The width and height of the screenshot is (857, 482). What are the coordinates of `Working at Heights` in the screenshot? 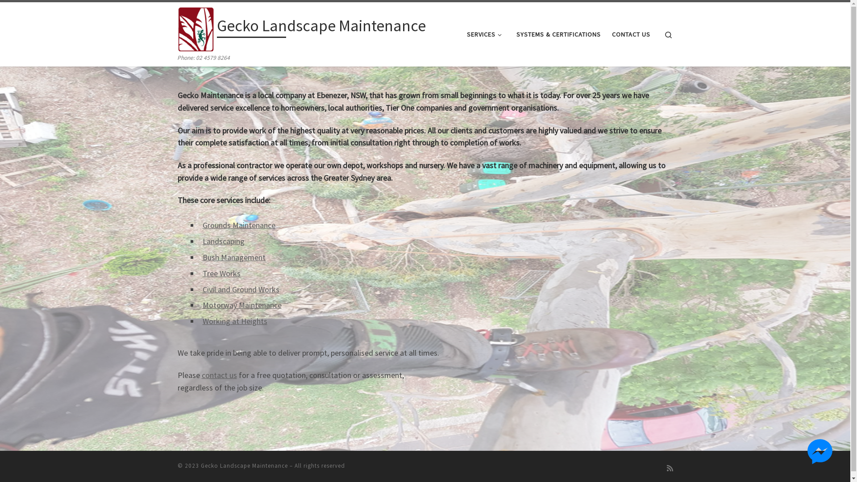 It's located at (235, 321).